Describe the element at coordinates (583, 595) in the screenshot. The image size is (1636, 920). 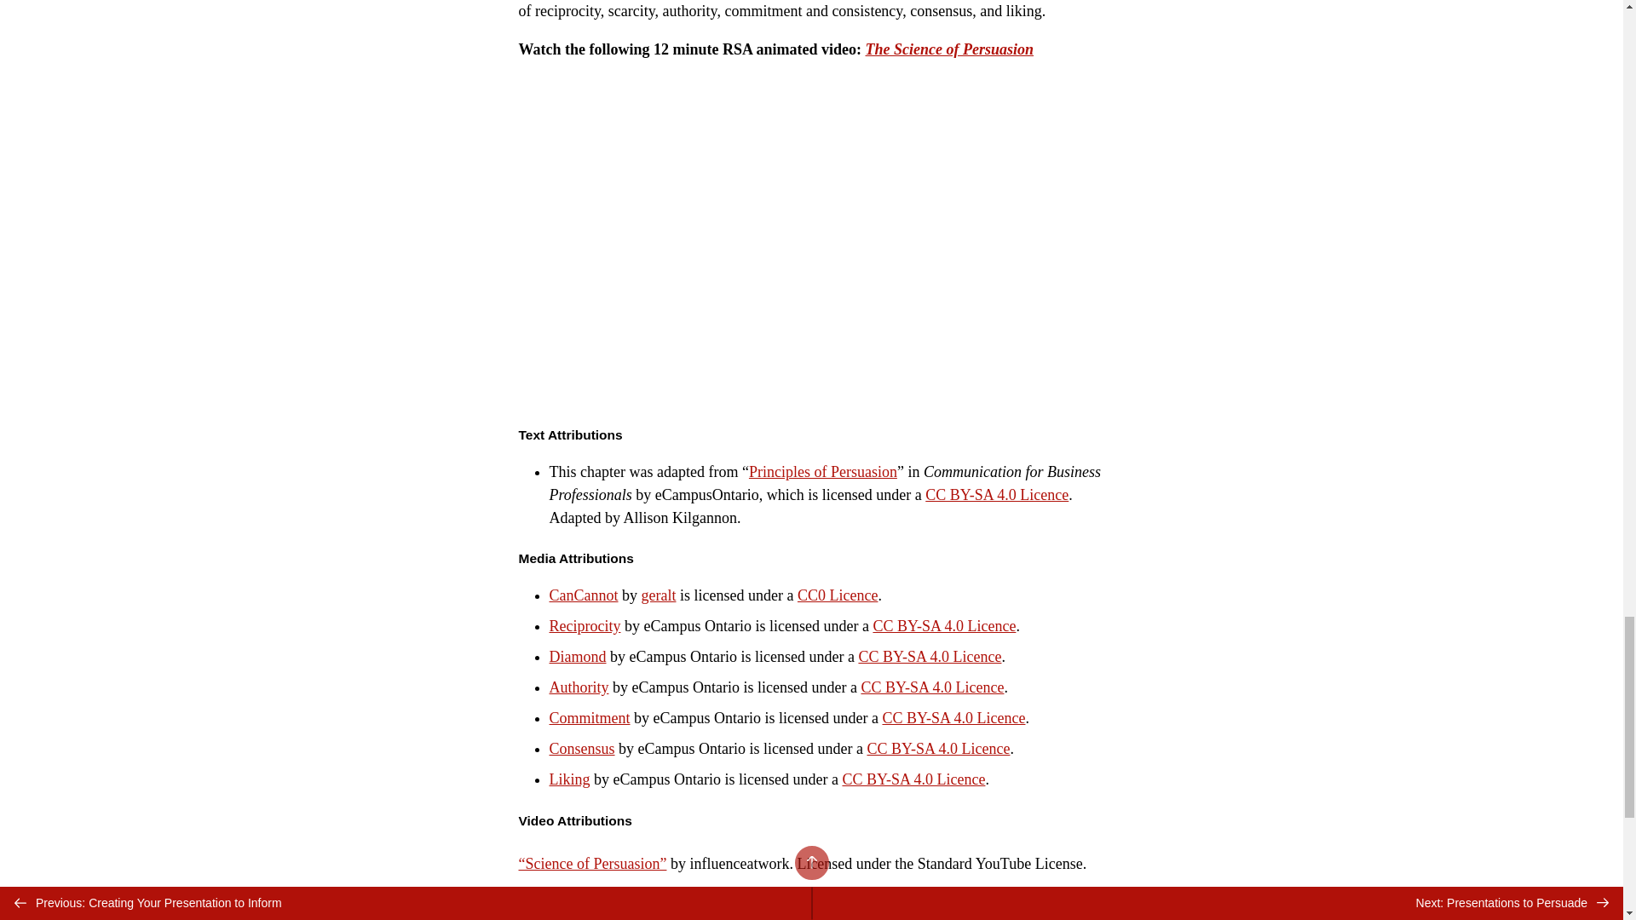
I see `CanCannot` at that location.